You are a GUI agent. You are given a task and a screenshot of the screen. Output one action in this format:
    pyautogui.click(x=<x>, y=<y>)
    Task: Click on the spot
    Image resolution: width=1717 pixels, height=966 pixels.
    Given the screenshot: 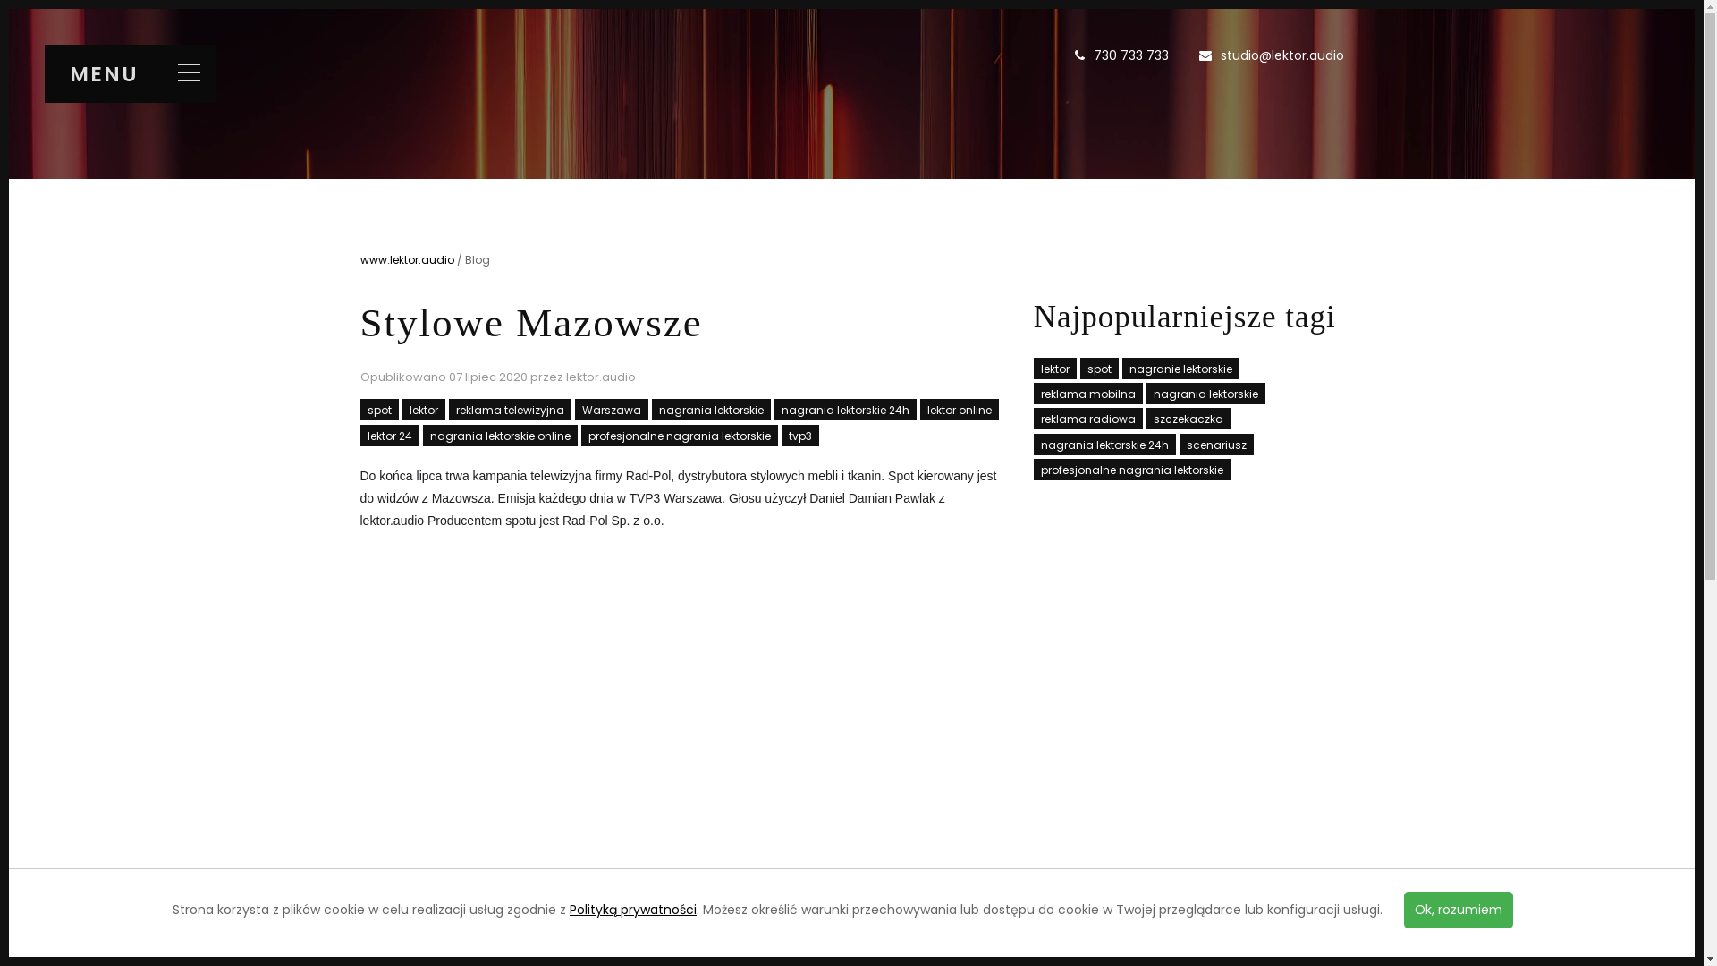 What is the action you would take?
    pyautogui.click(x=1100, y=369)
    